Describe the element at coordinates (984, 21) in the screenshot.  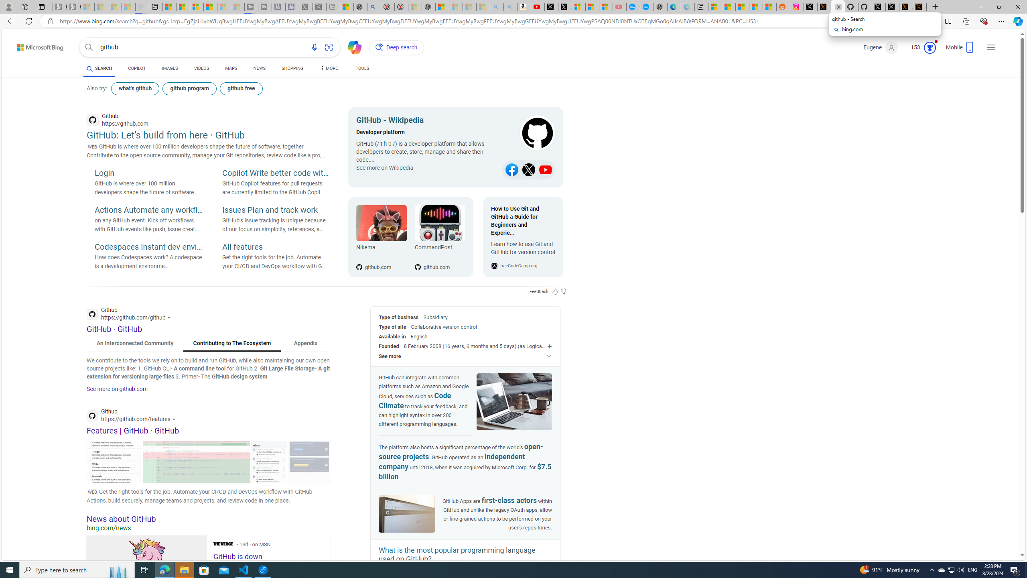
I see `Browser essentials` at that location.